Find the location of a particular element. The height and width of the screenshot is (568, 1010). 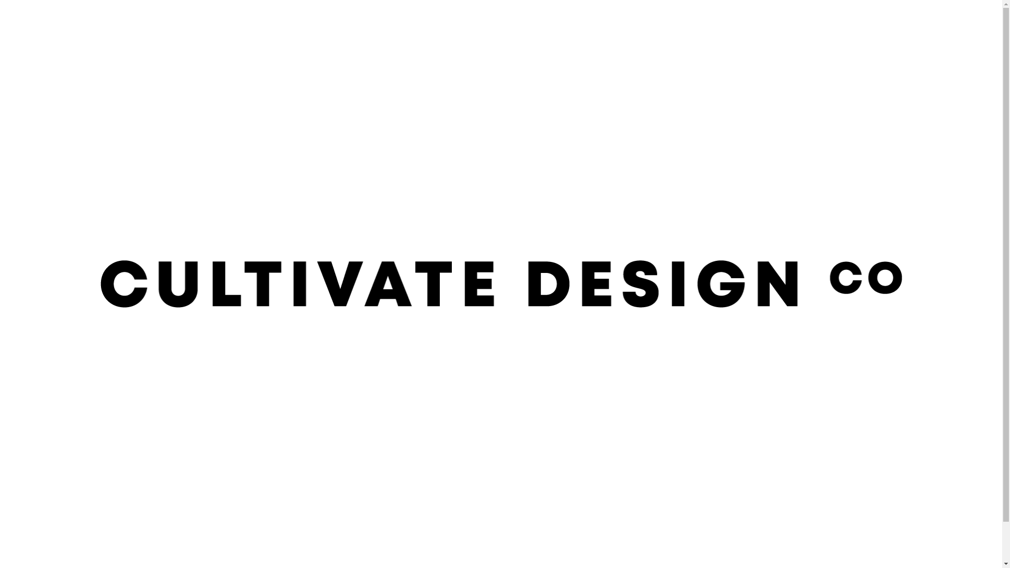

Cart is located at coordinates (850, 26).